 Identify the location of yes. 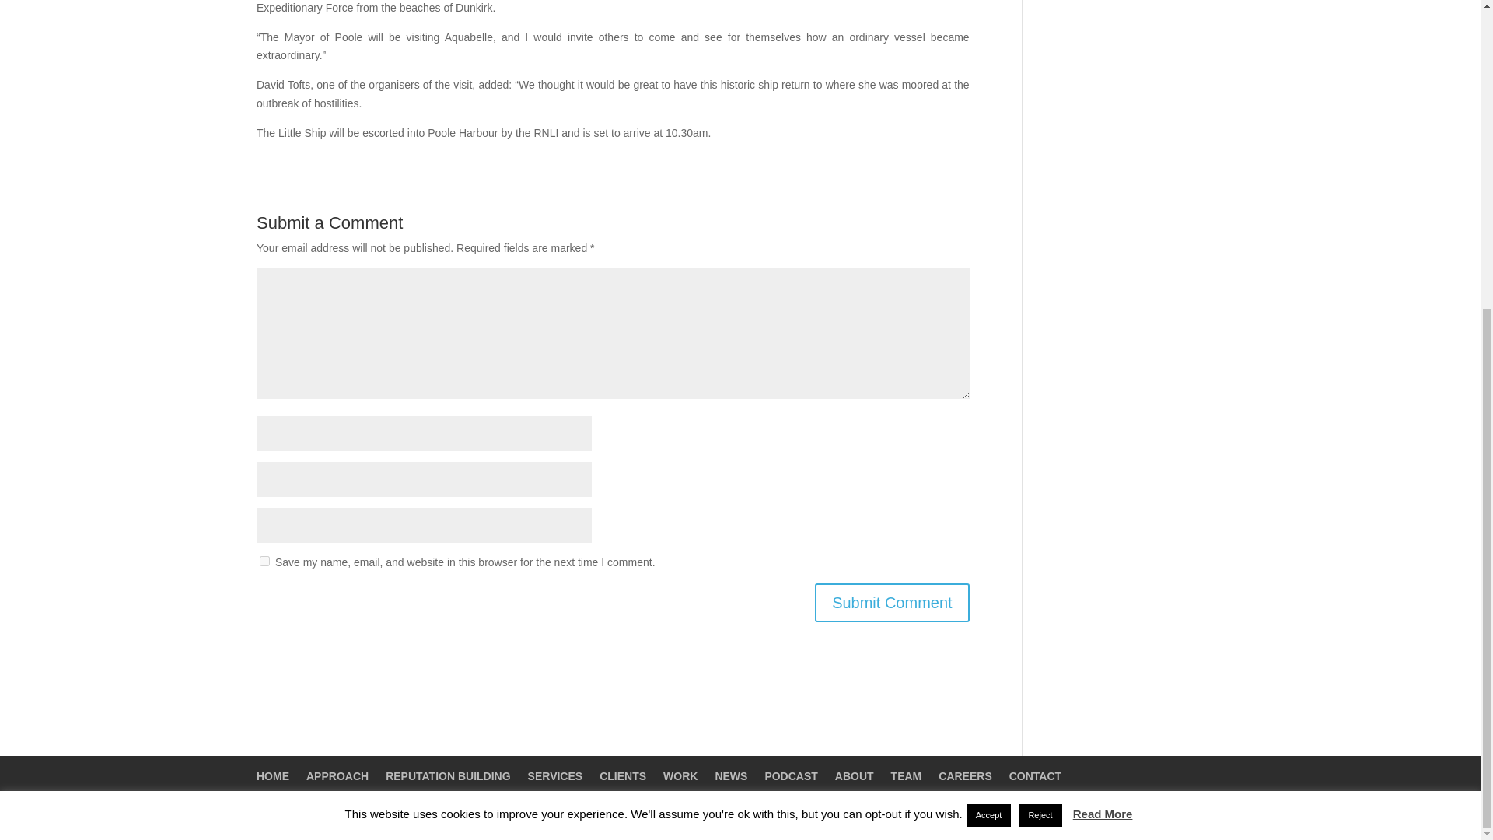
(264, 560).